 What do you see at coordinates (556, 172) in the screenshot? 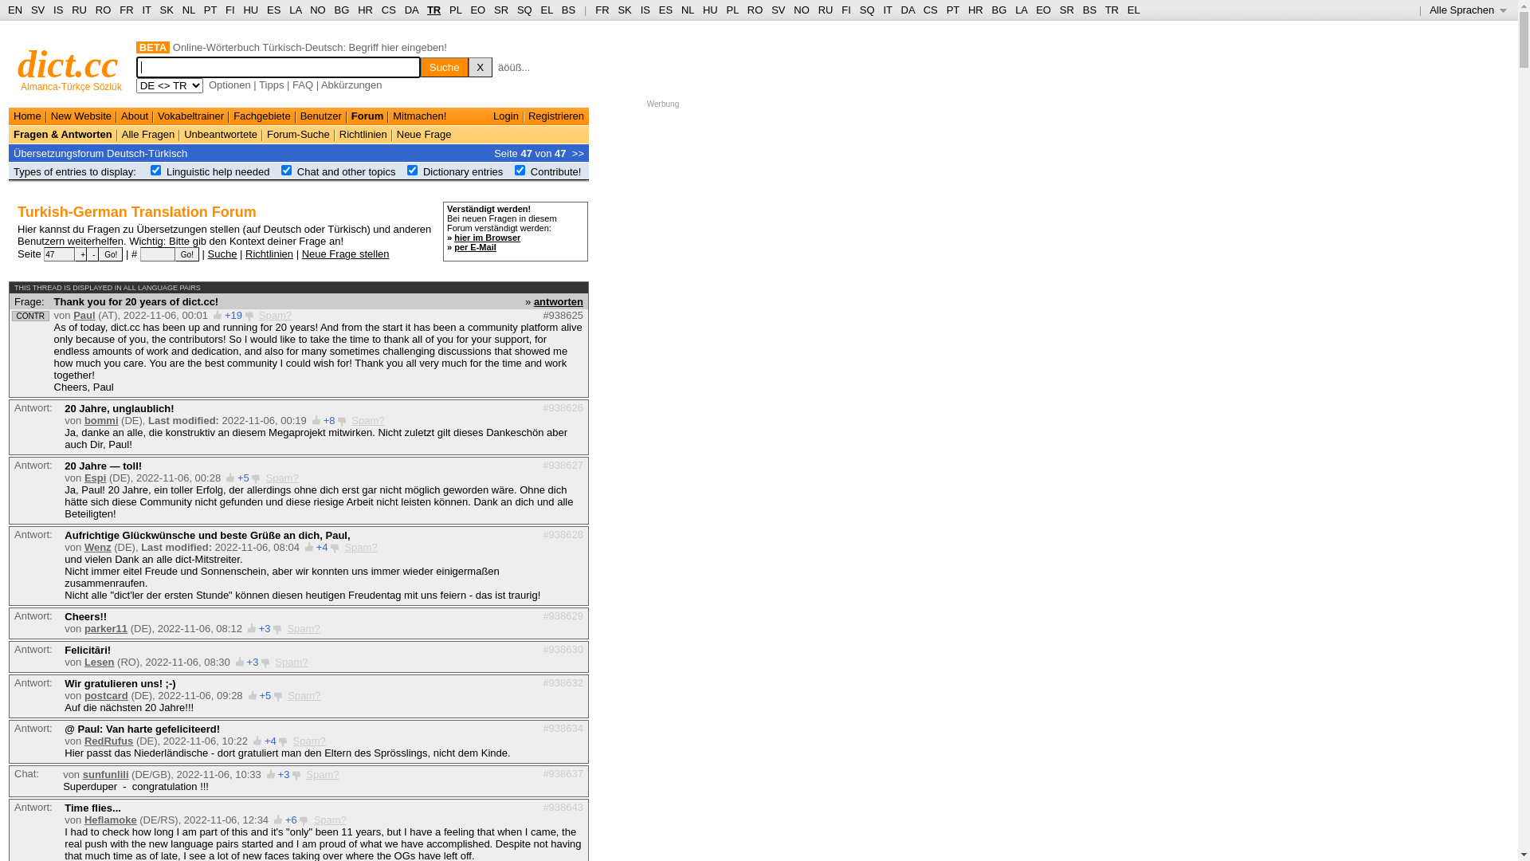
I see `Contribute!` at bounding box center [556, 172].